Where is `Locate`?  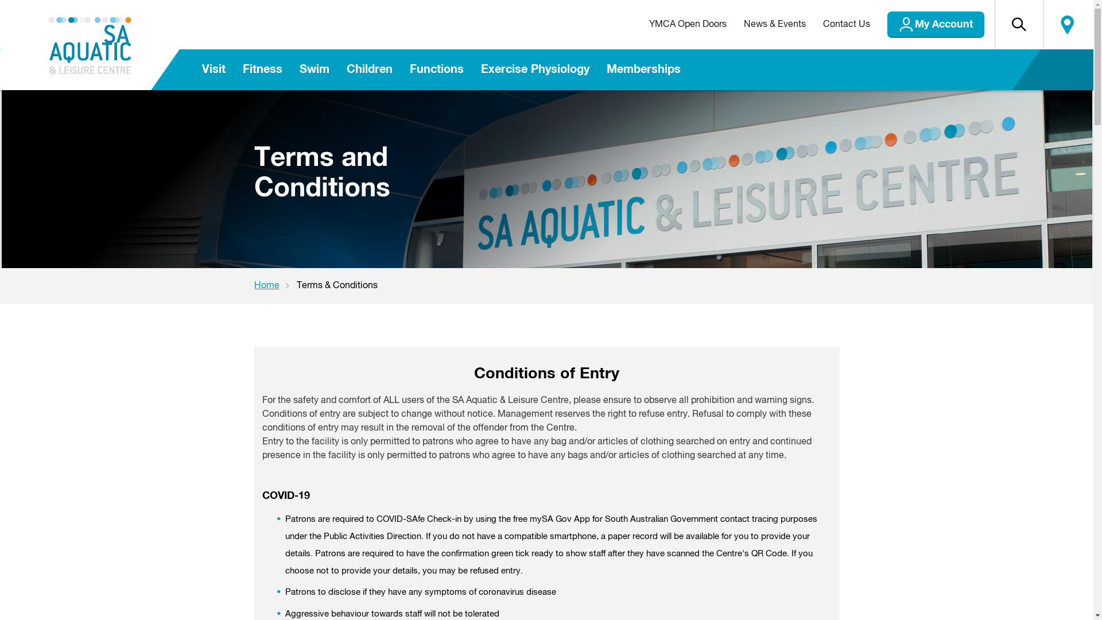
Locate is located at coordinates (1068, 25).